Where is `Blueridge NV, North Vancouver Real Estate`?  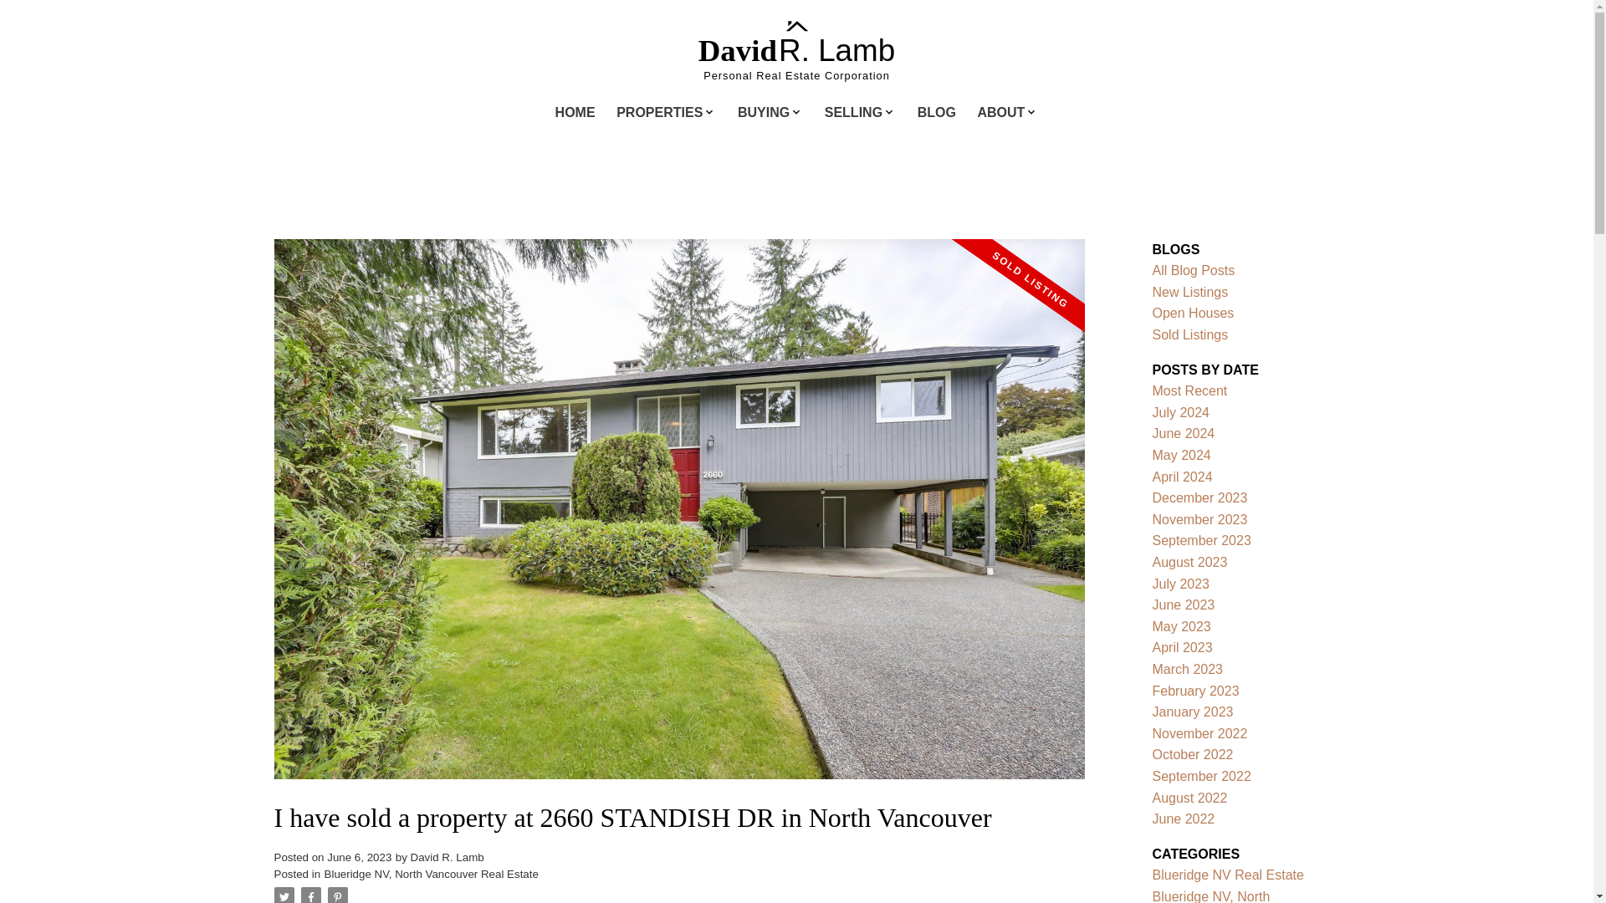 Blueridge NV, North Vancouver Real Estate is located at coordinates (431, 874).